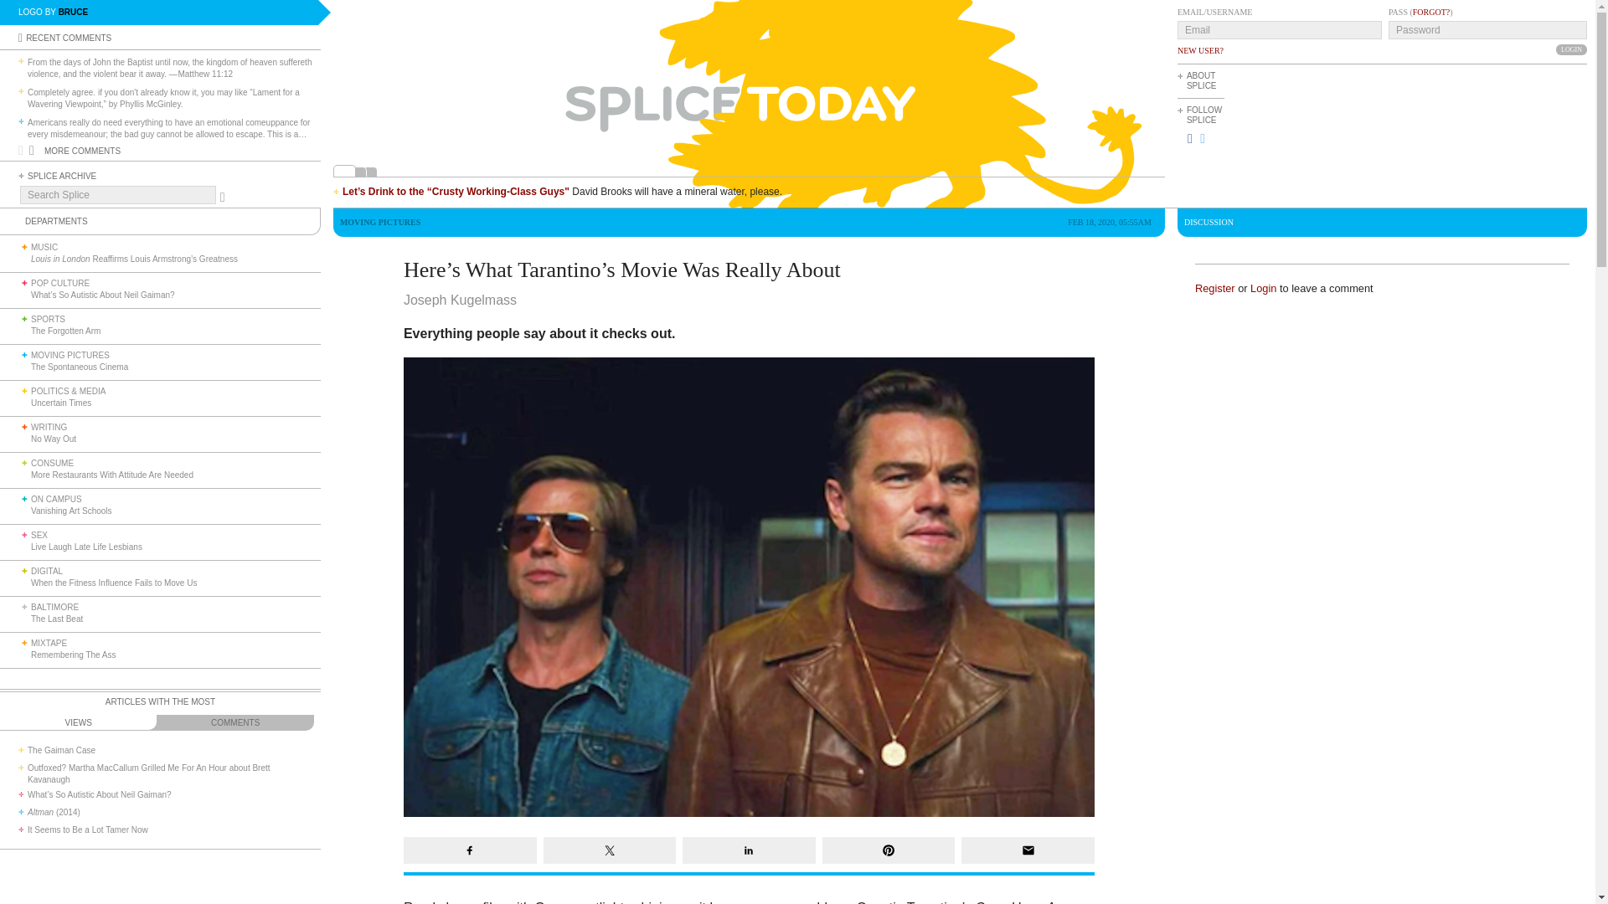 This screenshot has height=904, width=1608. What do you see at coordinates (60, 283) in the screenshot?
I see `POP CULTURE` at bounding box center [60, 283].